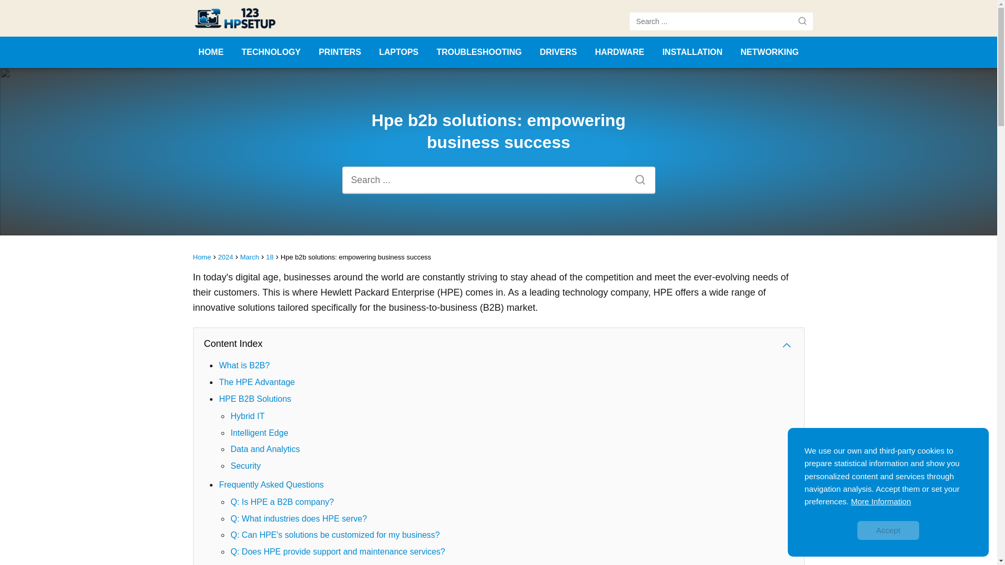 Image resolution: width=1005 pixels, height=565 pixels. Describe the element at coordinates (339, 52) in the screenshot. I see `PRINTERS` at that location.